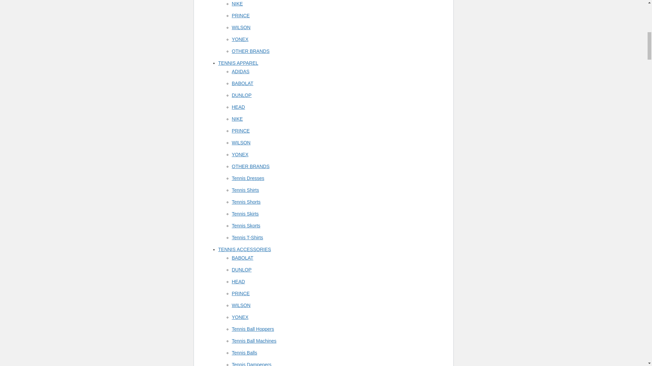 Image resolution: width=652 pixels, height=366 pixels. I want to click on WILSON, so click(241, 27).